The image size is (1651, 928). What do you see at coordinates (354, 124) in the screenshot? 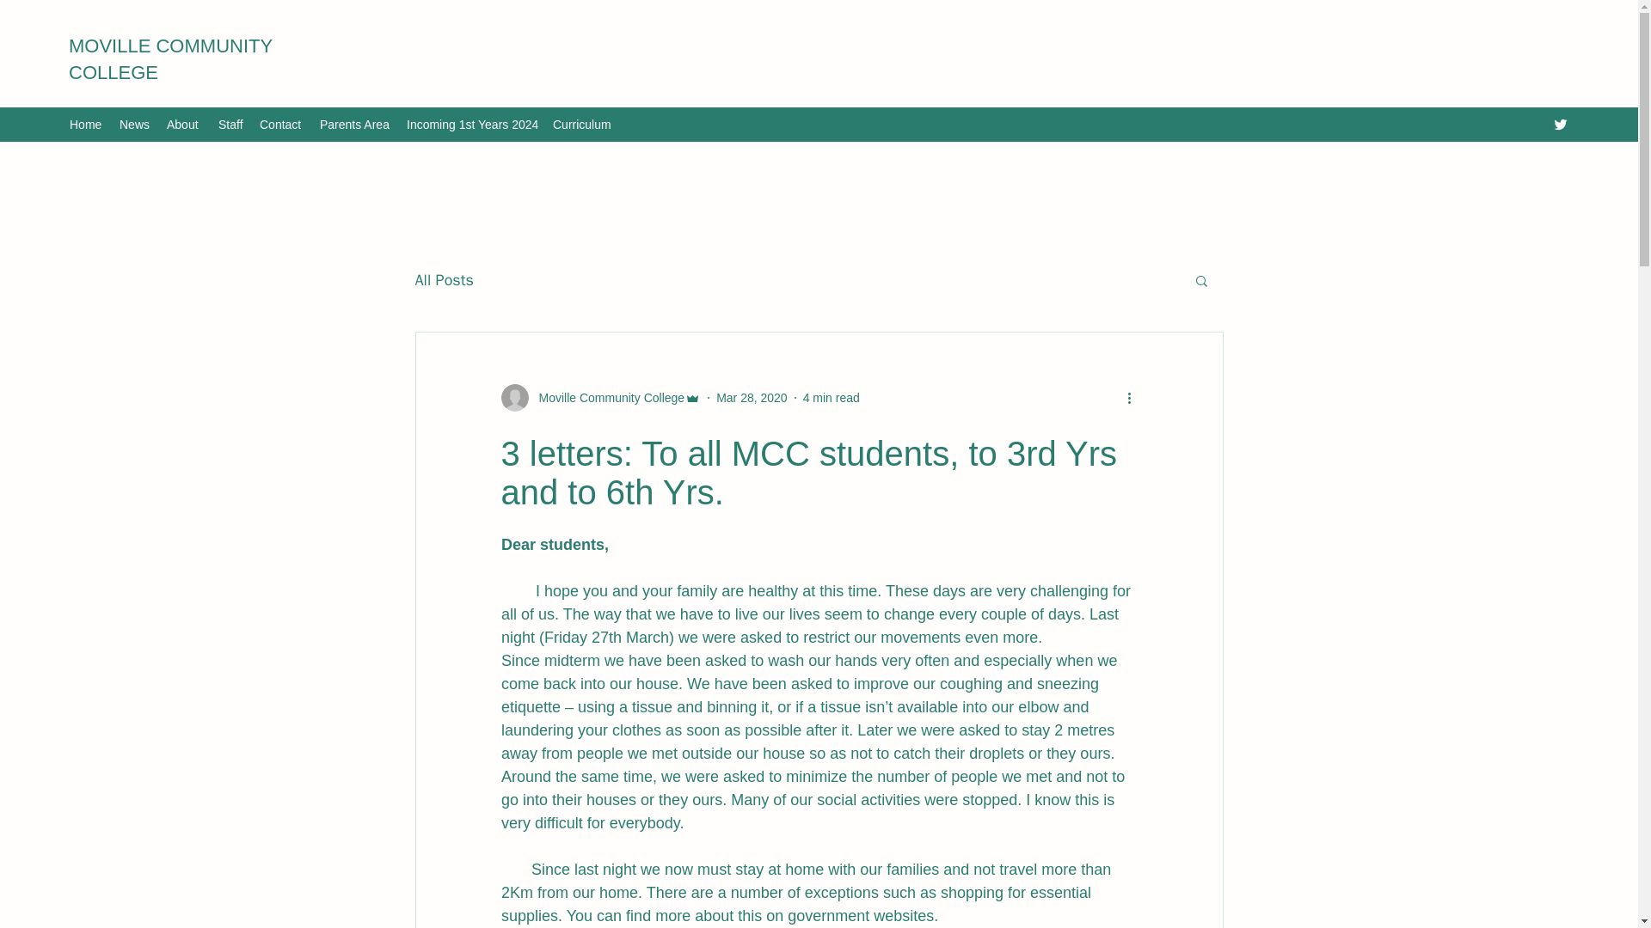
I see `Parents Area` at bounding box center [354, 124].